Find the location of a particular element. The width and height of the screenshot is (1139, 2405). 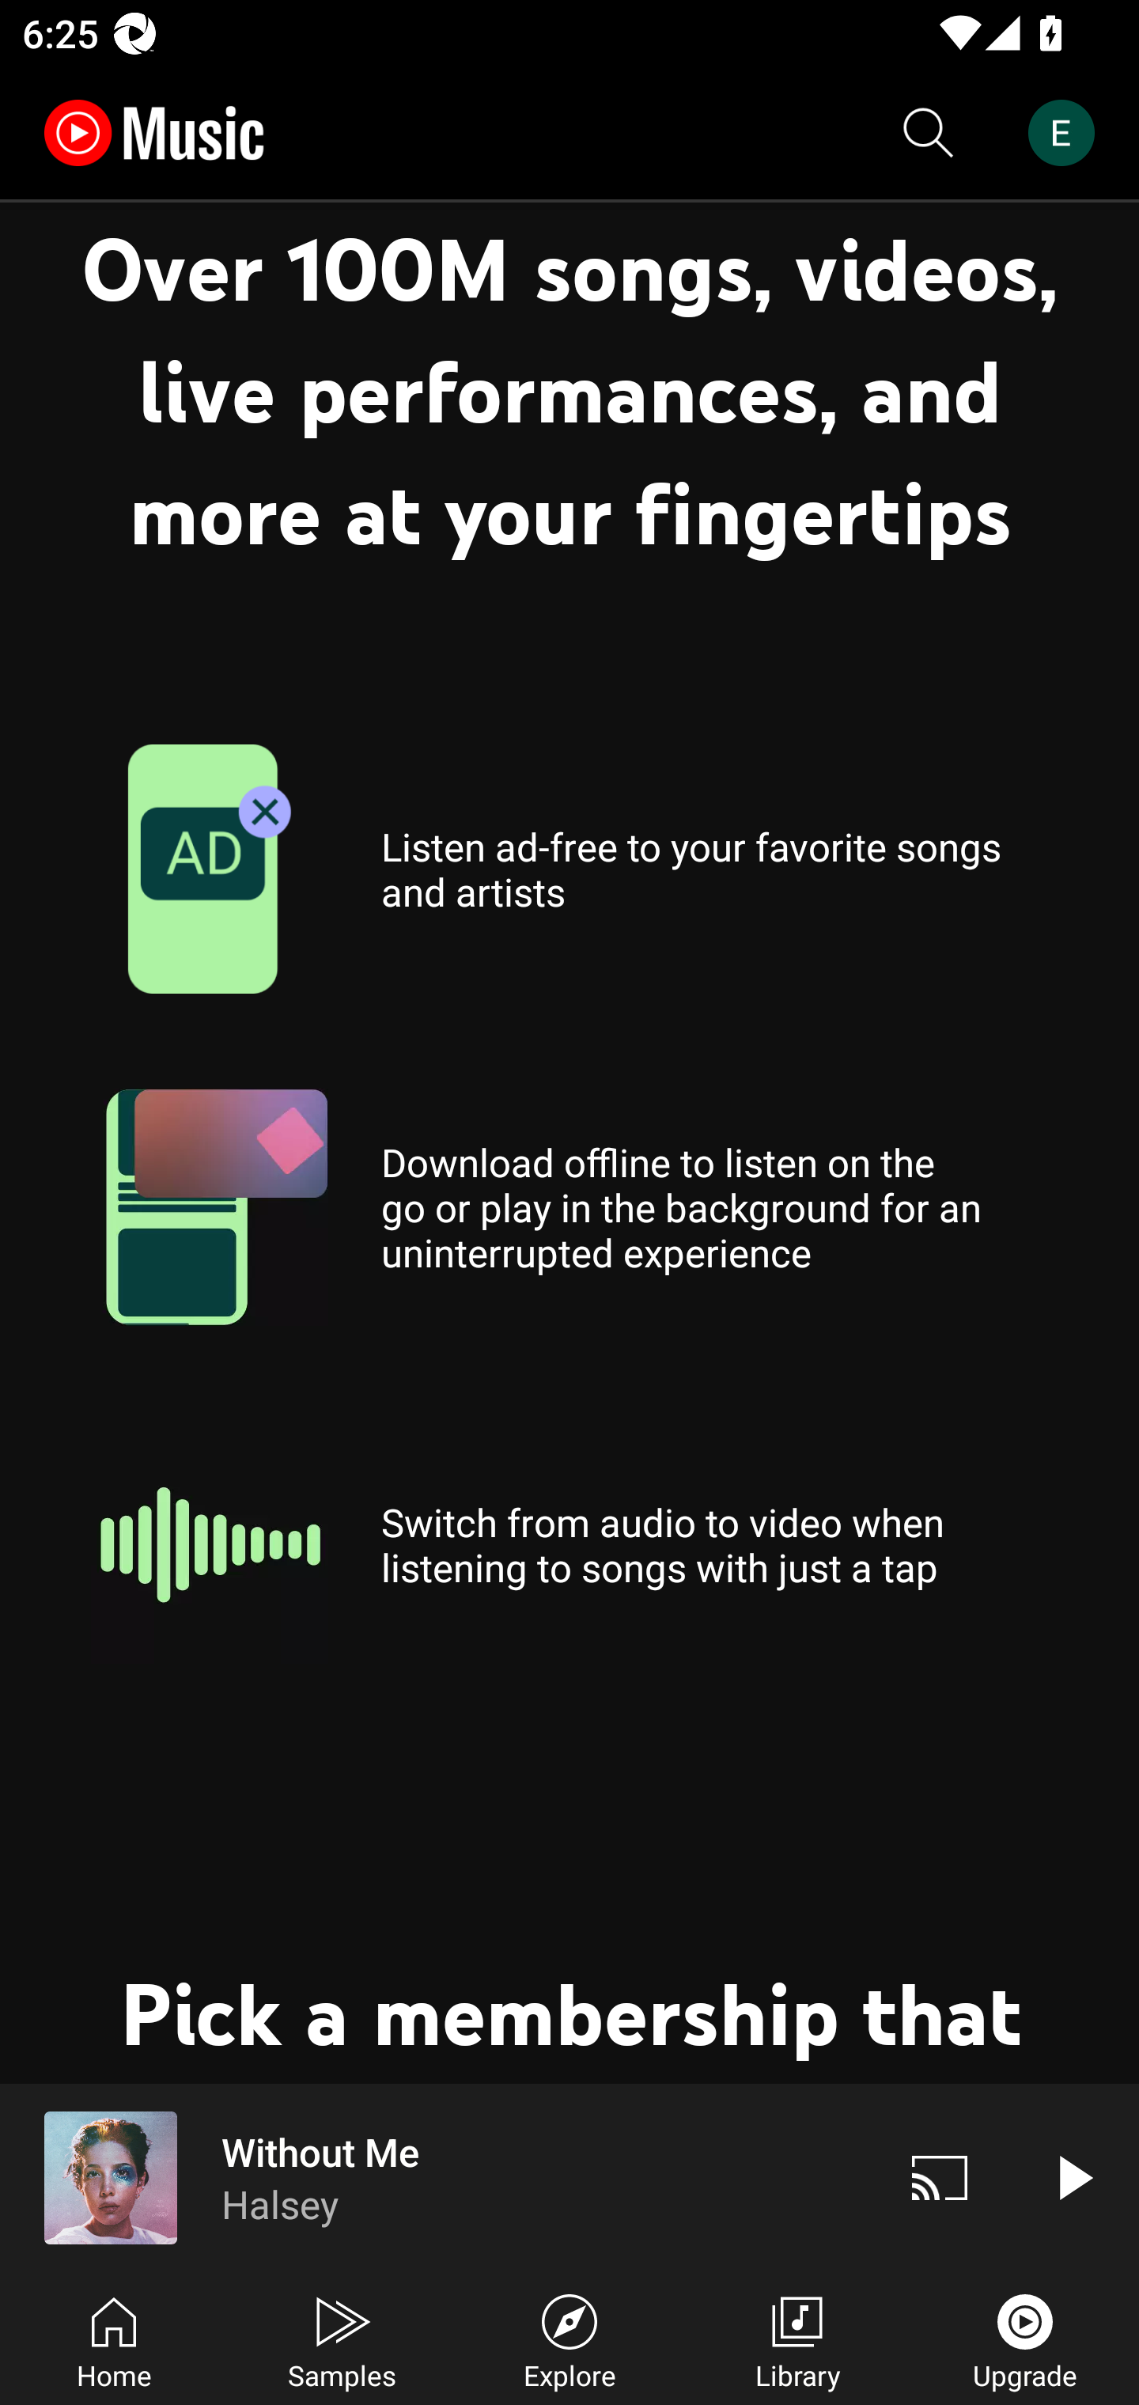

Library is located at coordinates (797, 2339).